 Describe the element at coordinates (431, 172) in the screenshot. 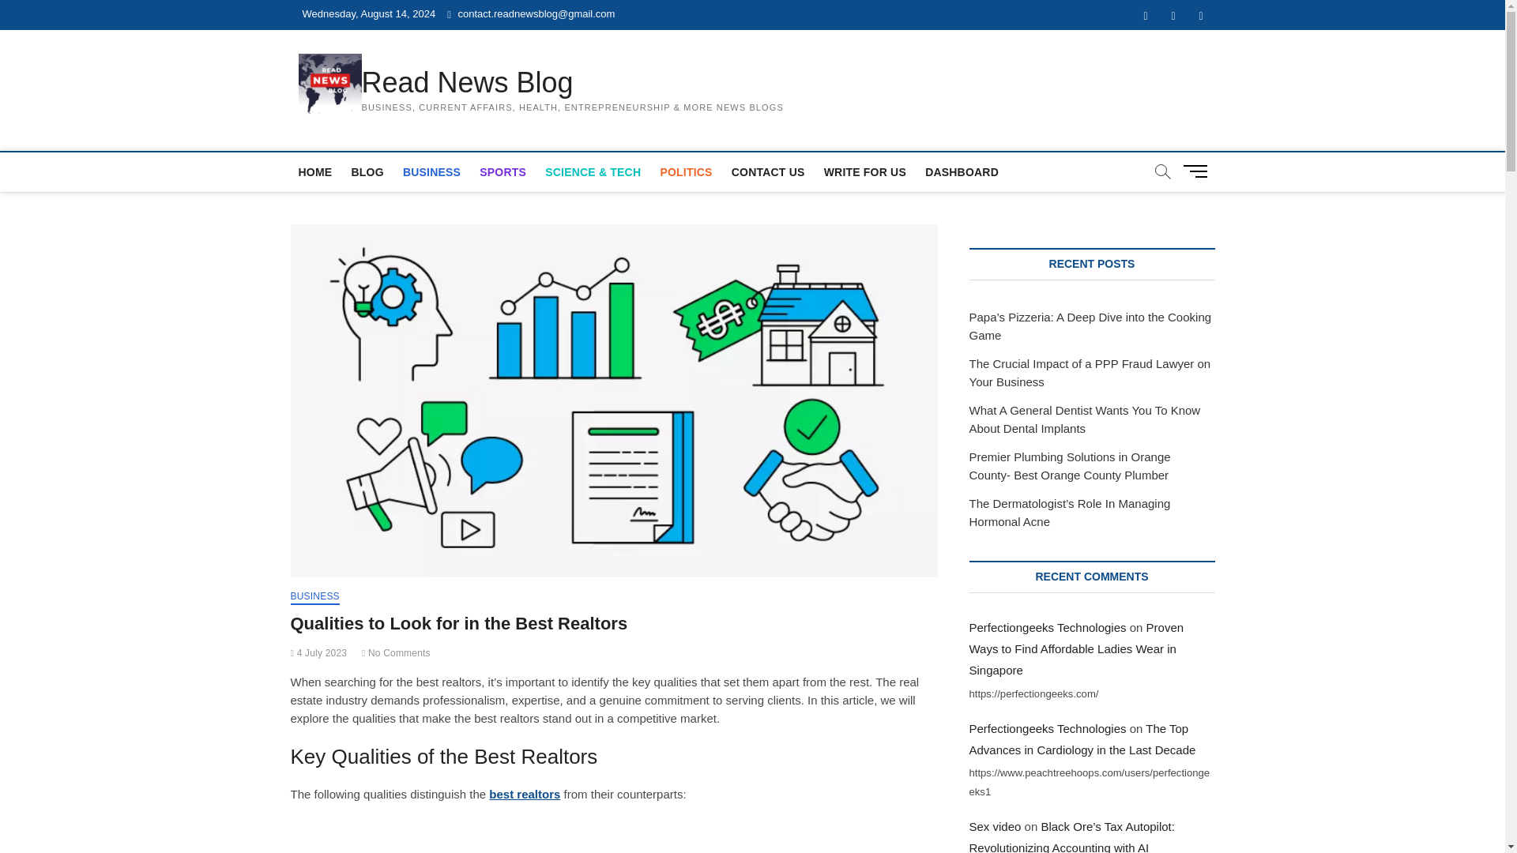

I see `BUSINESS` at that location.